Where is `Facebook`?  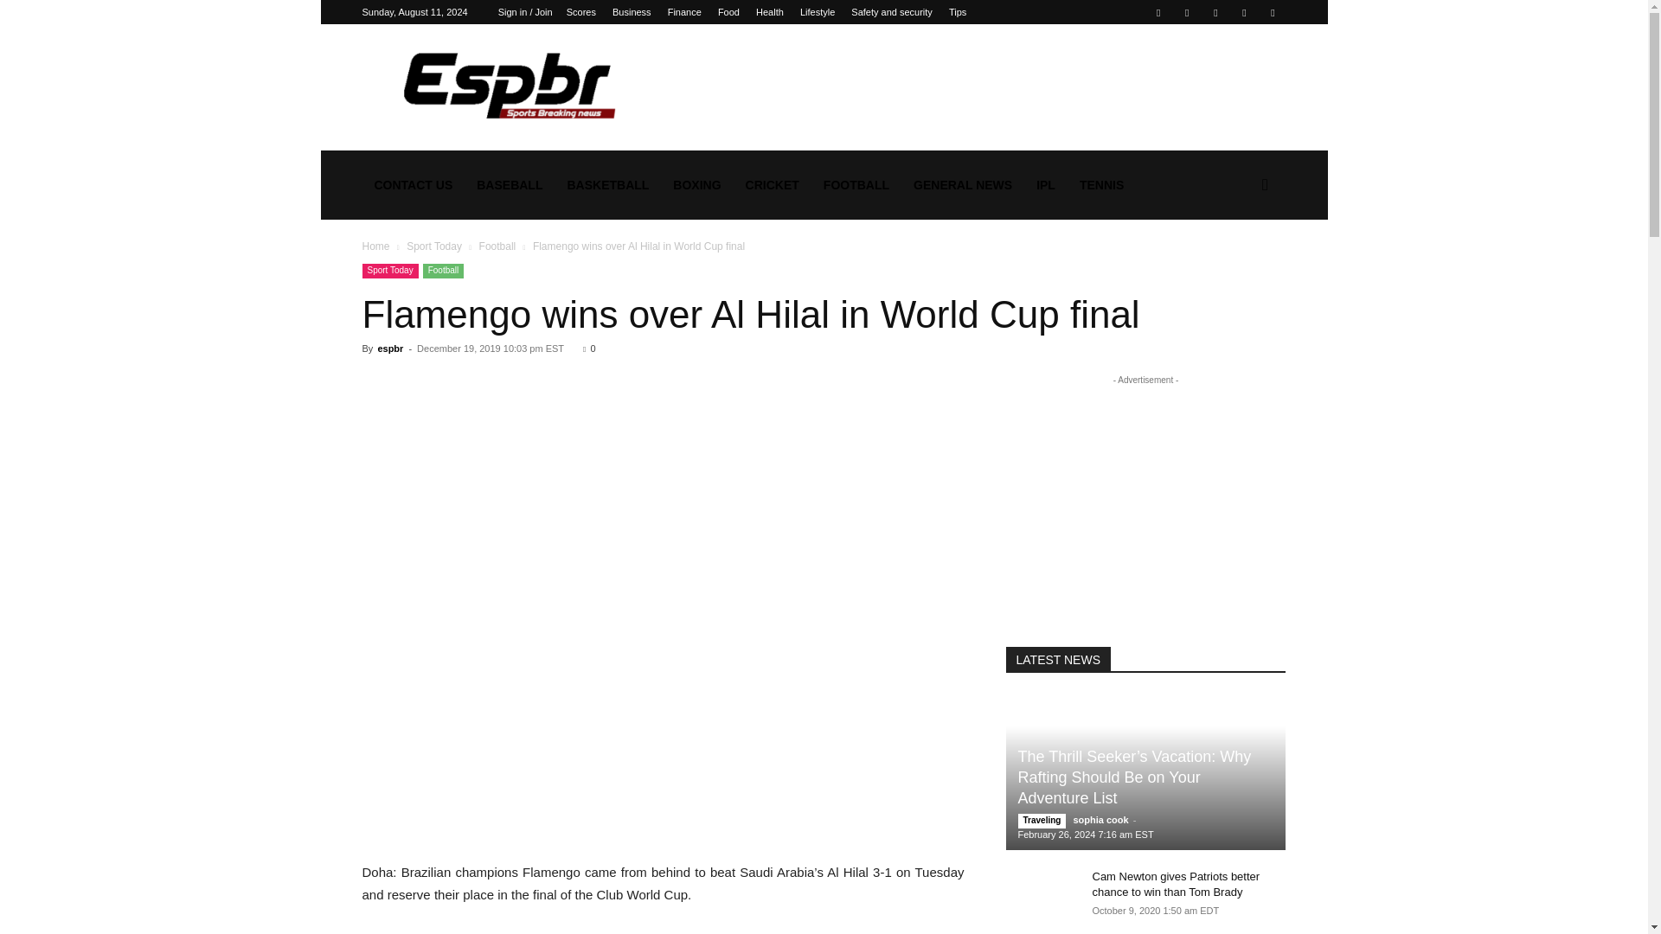
Facebook is located at coordinates (1158, 12).